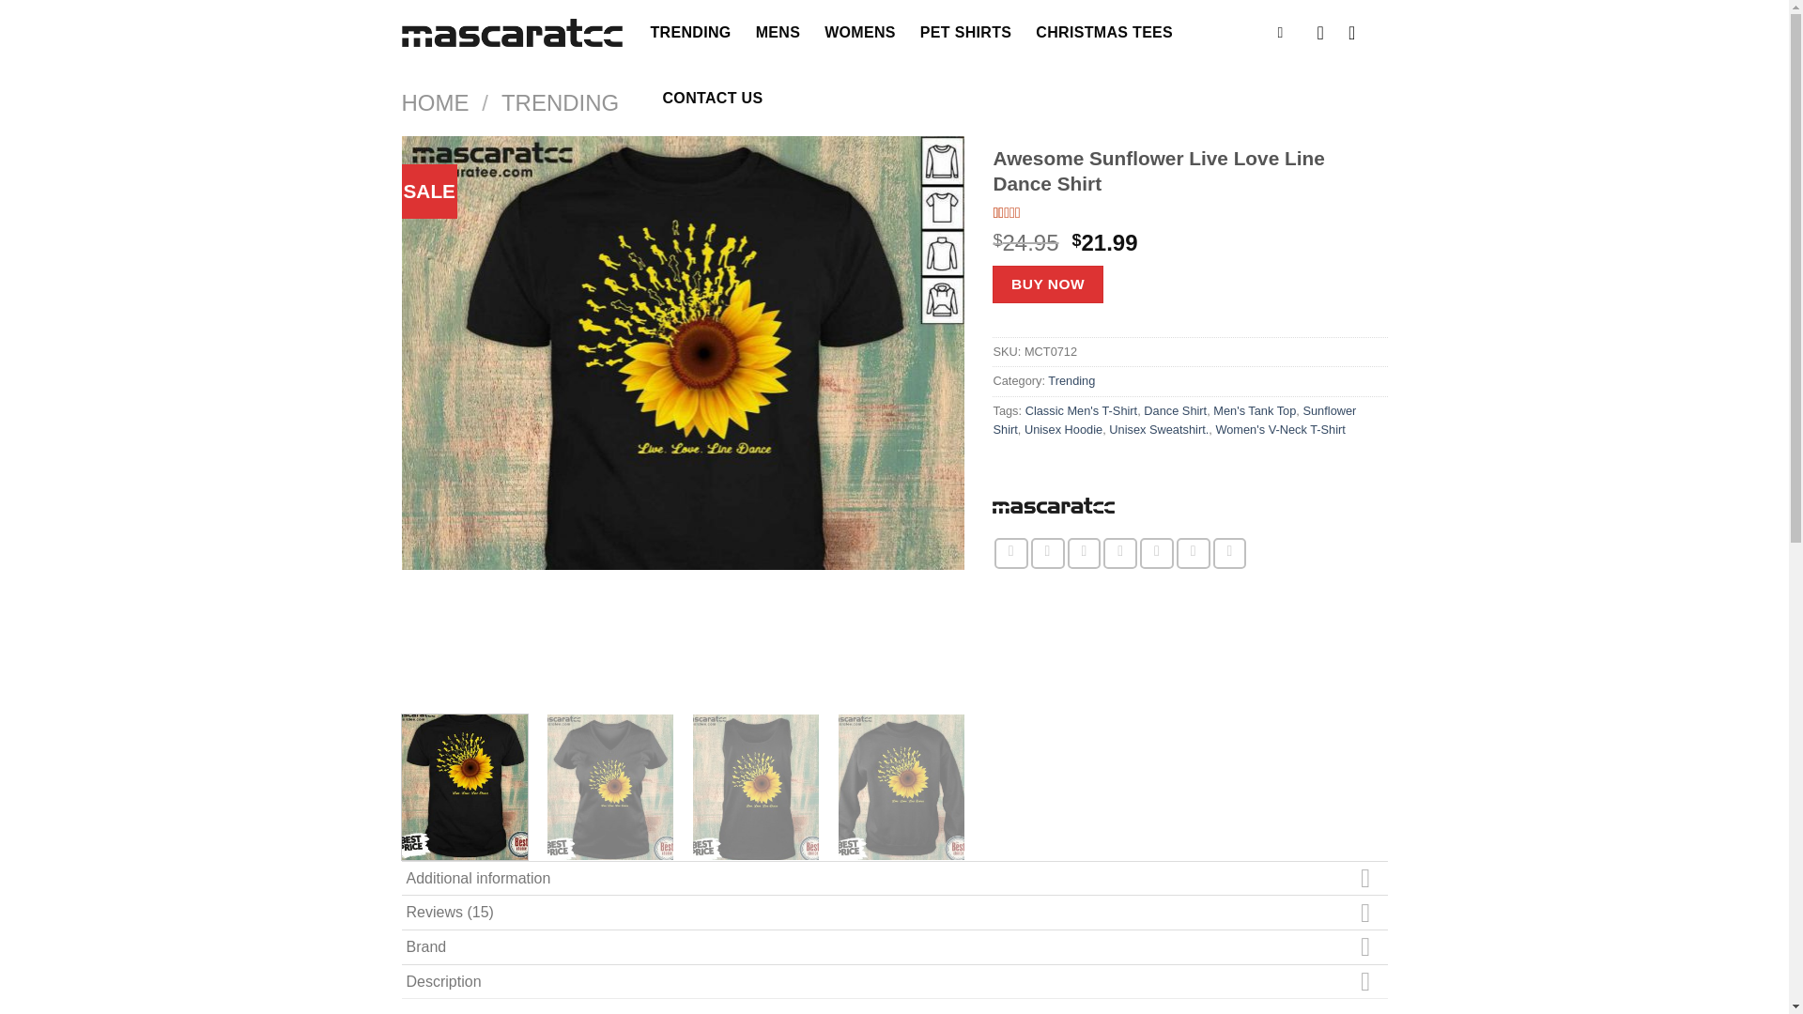  Describe the element at coordinates (436, 103) in the screenshot. I see `HOME` at that location.